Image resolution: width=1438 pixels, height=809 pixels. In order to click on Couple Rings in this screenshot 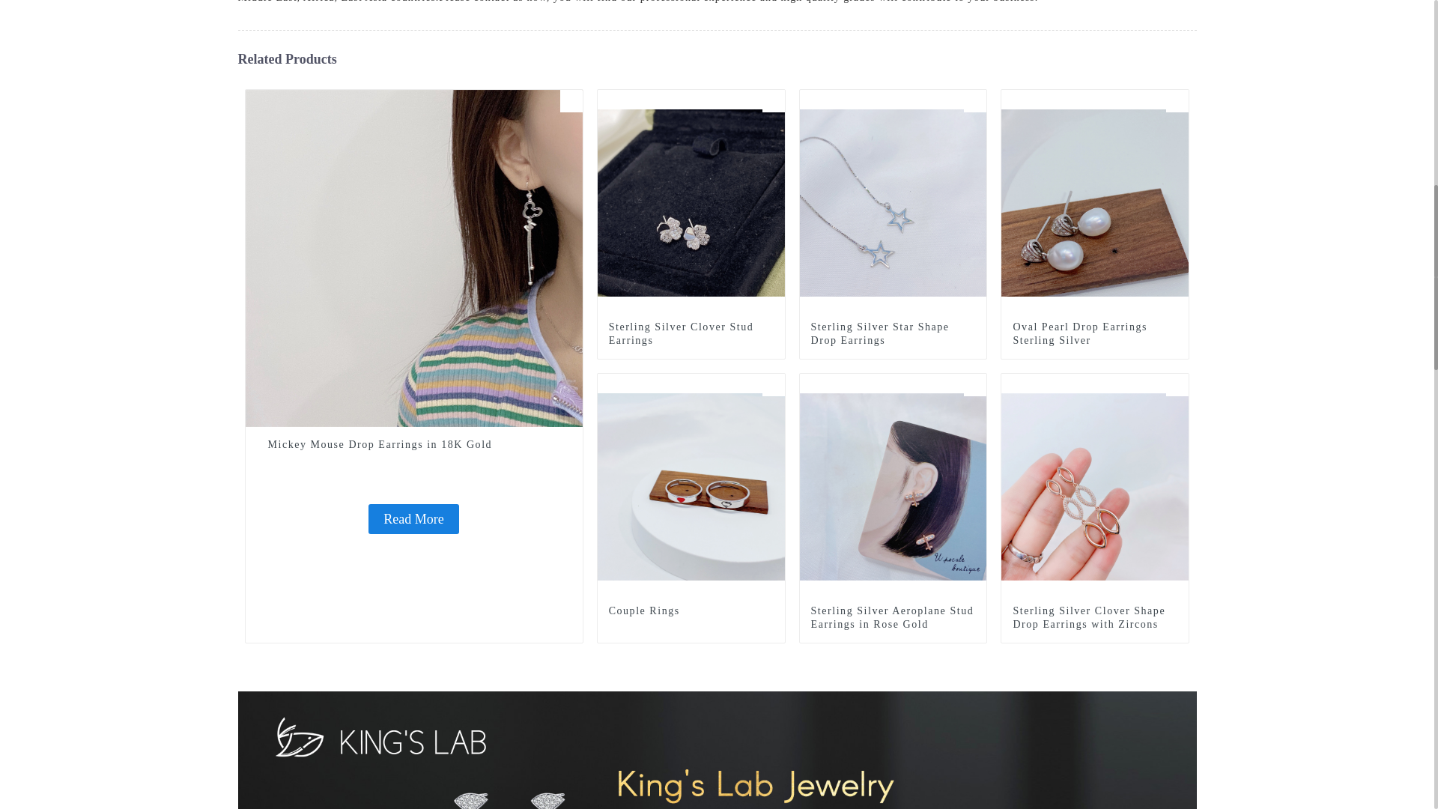, I will do `click(773, 385)`.